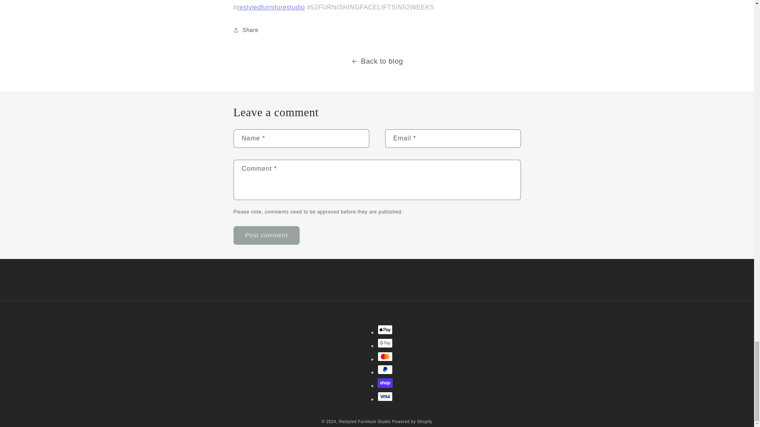 This screenshot has width=760, height=427. I want to click on Shop Pay, so click(385, 383).